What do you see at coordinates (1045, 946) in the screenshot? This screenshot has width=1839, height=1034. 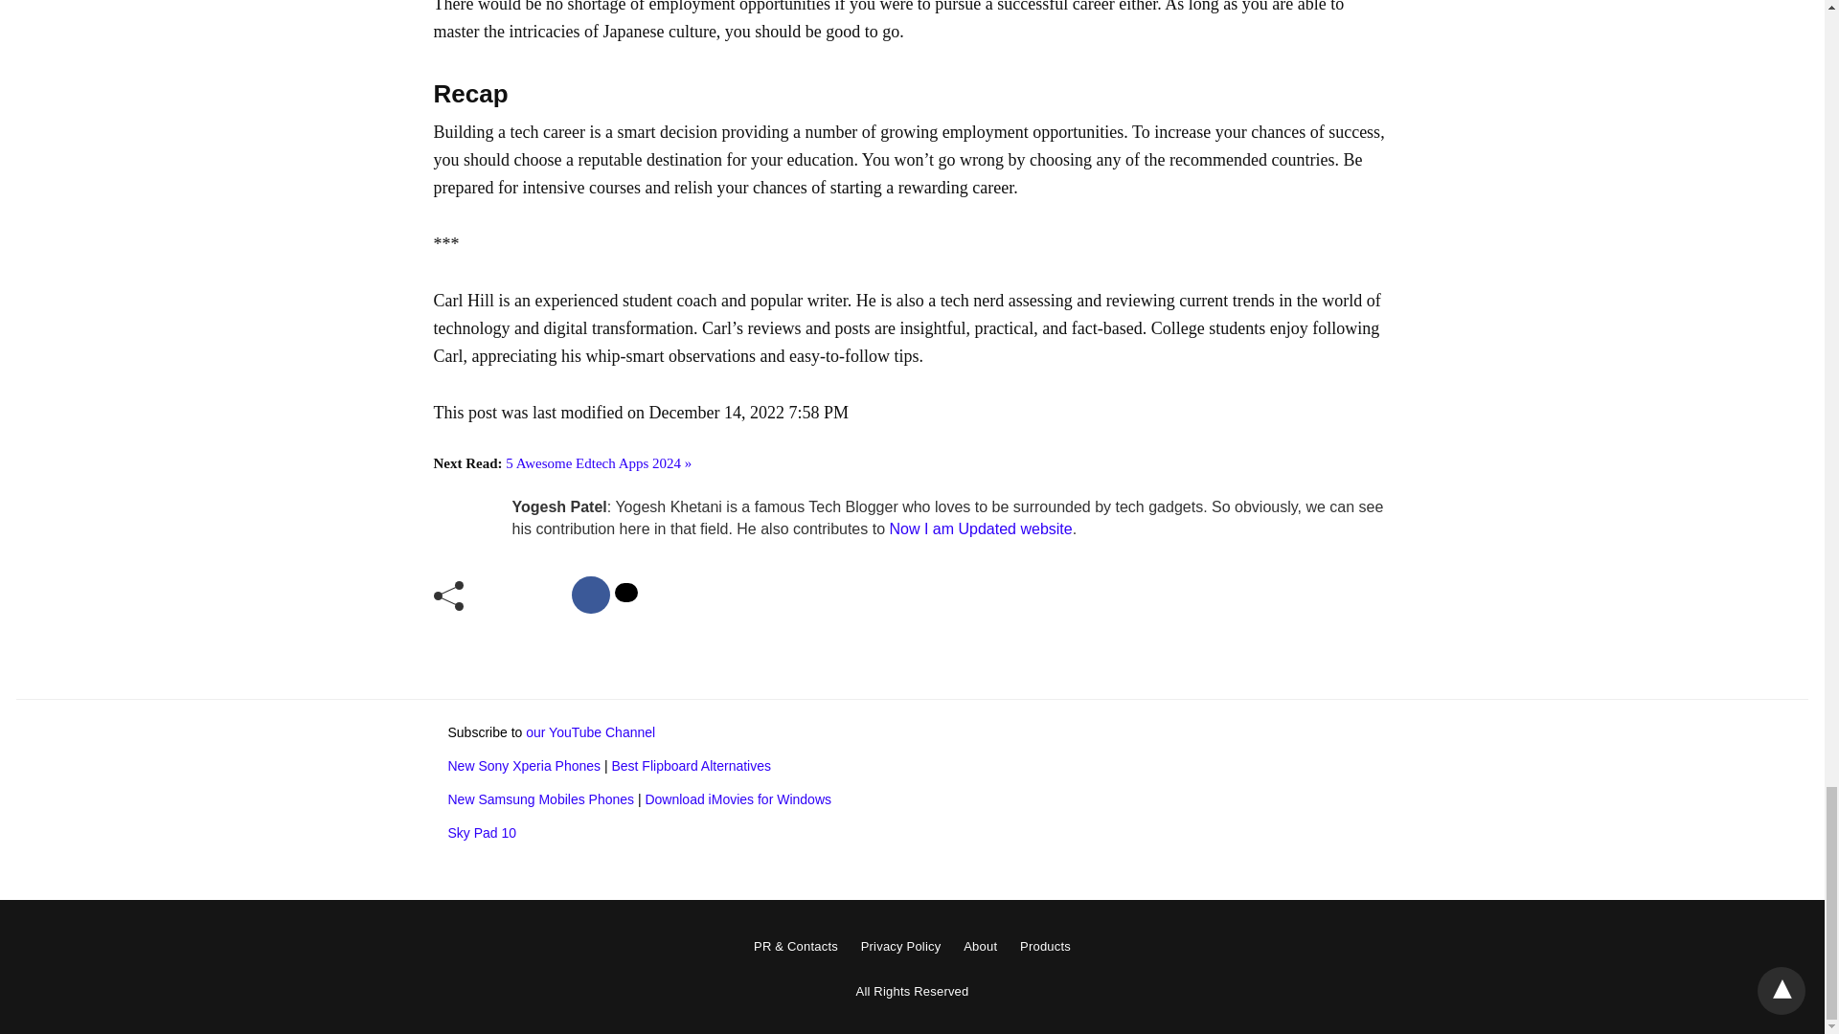 I see `Products` at bounding box center [1045, 946].